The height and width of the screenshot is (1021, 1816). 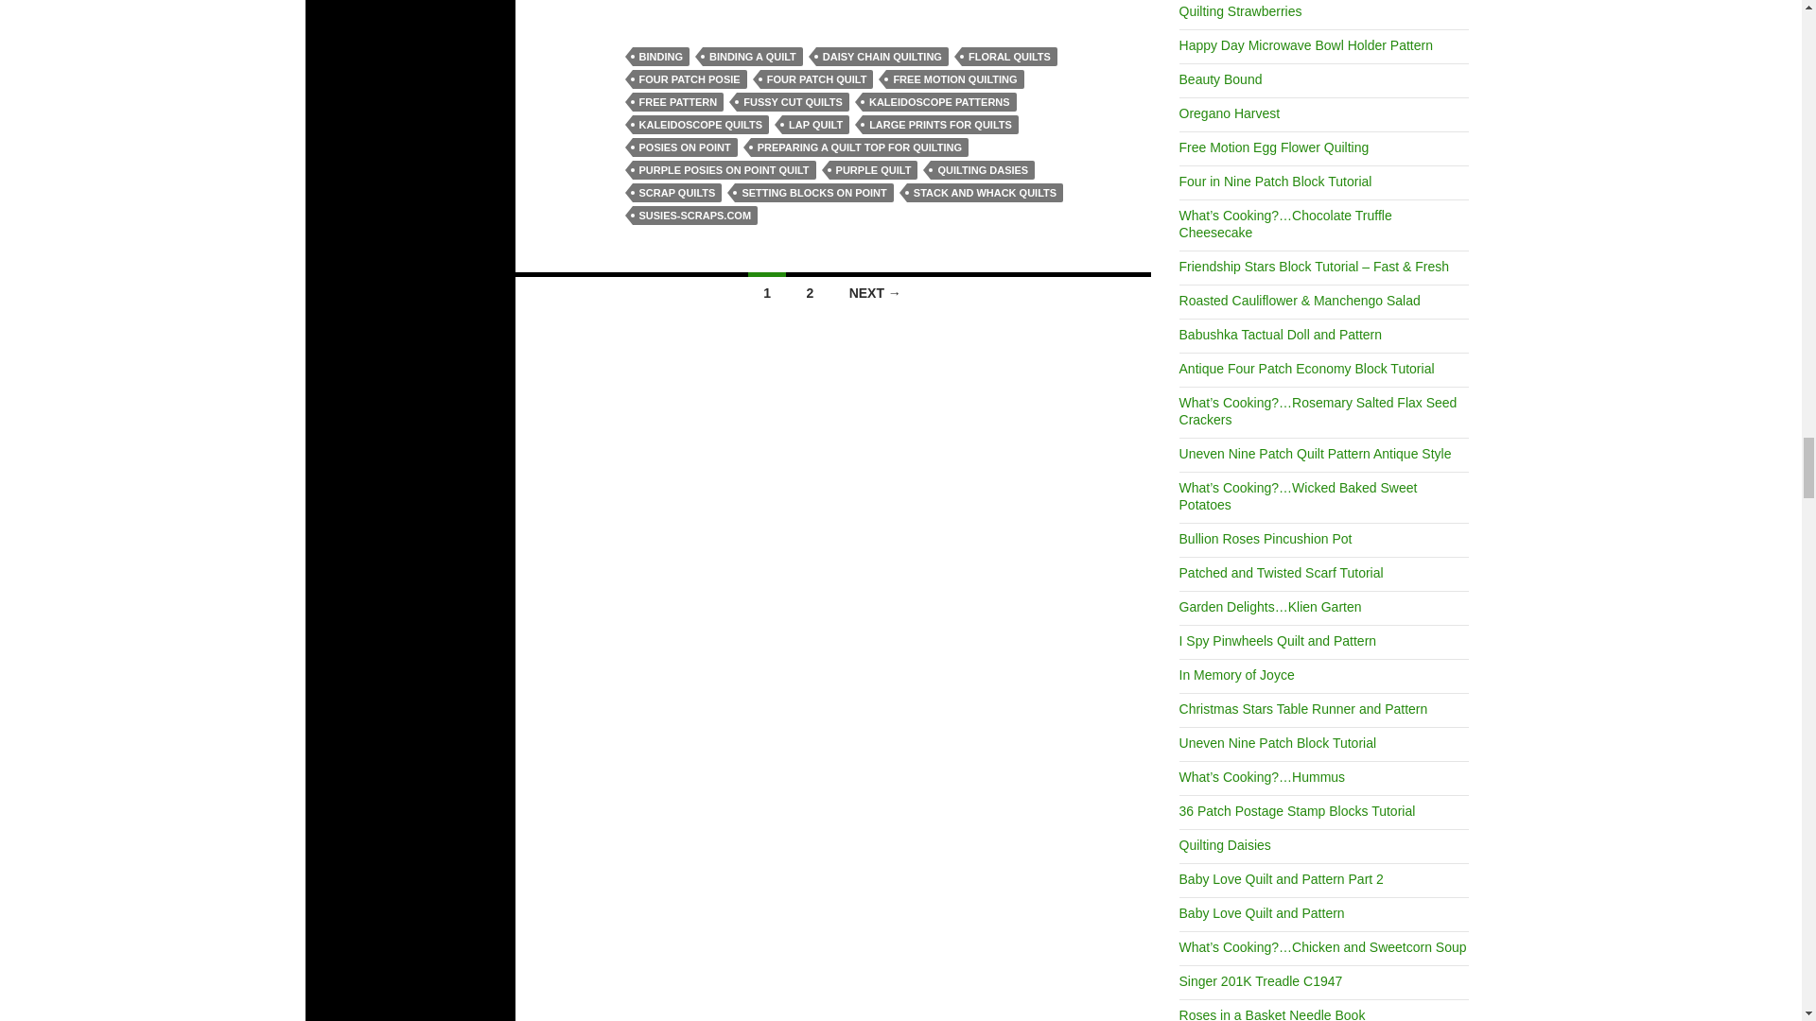 I want to click on KALEIDOSCOPE QUILTS, so click(x=700, y=125).